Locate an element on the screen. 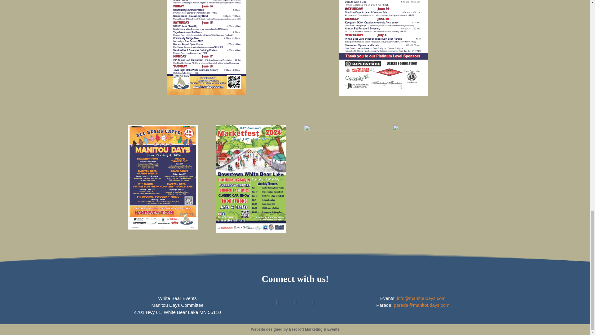 The image size is (595, 335). Follow on Facebook is located at coordinates (277, 303).